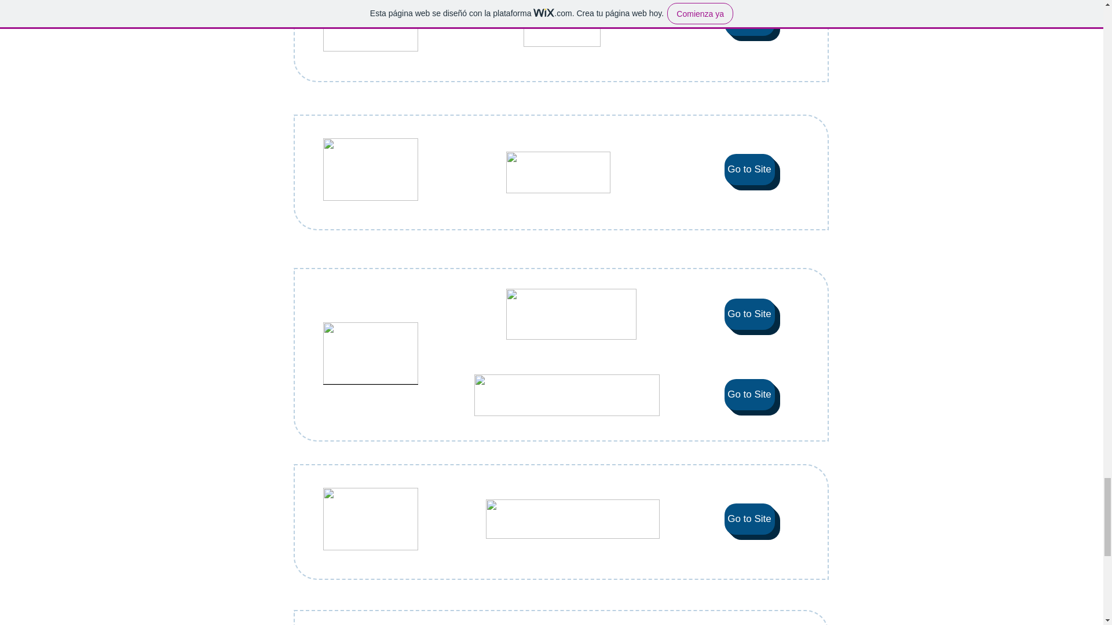 The height and width of the screenshot is (625, 1112). I want to click on Go to Site, so click(748, 394).